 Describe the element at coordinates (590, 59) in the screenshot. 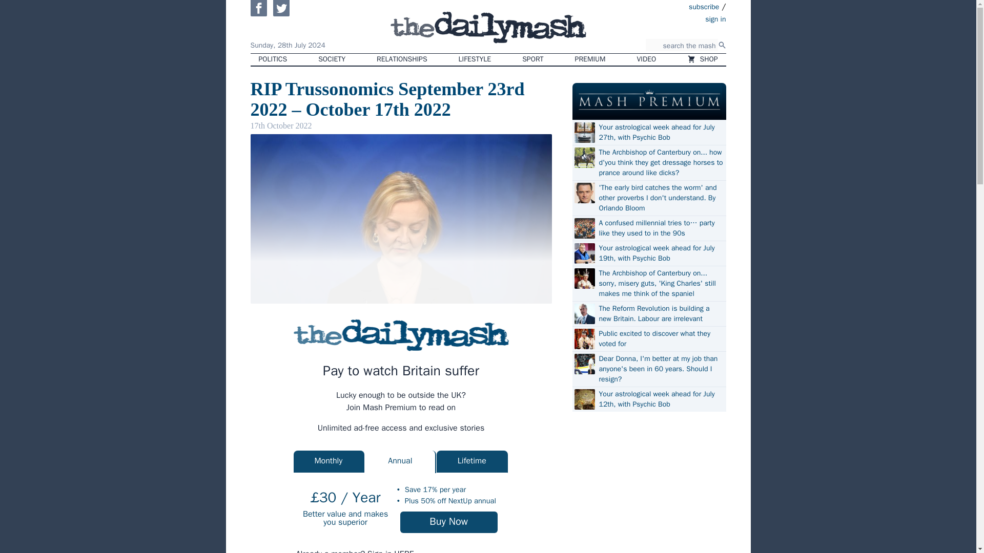

I see `PREMIUM` at that location.